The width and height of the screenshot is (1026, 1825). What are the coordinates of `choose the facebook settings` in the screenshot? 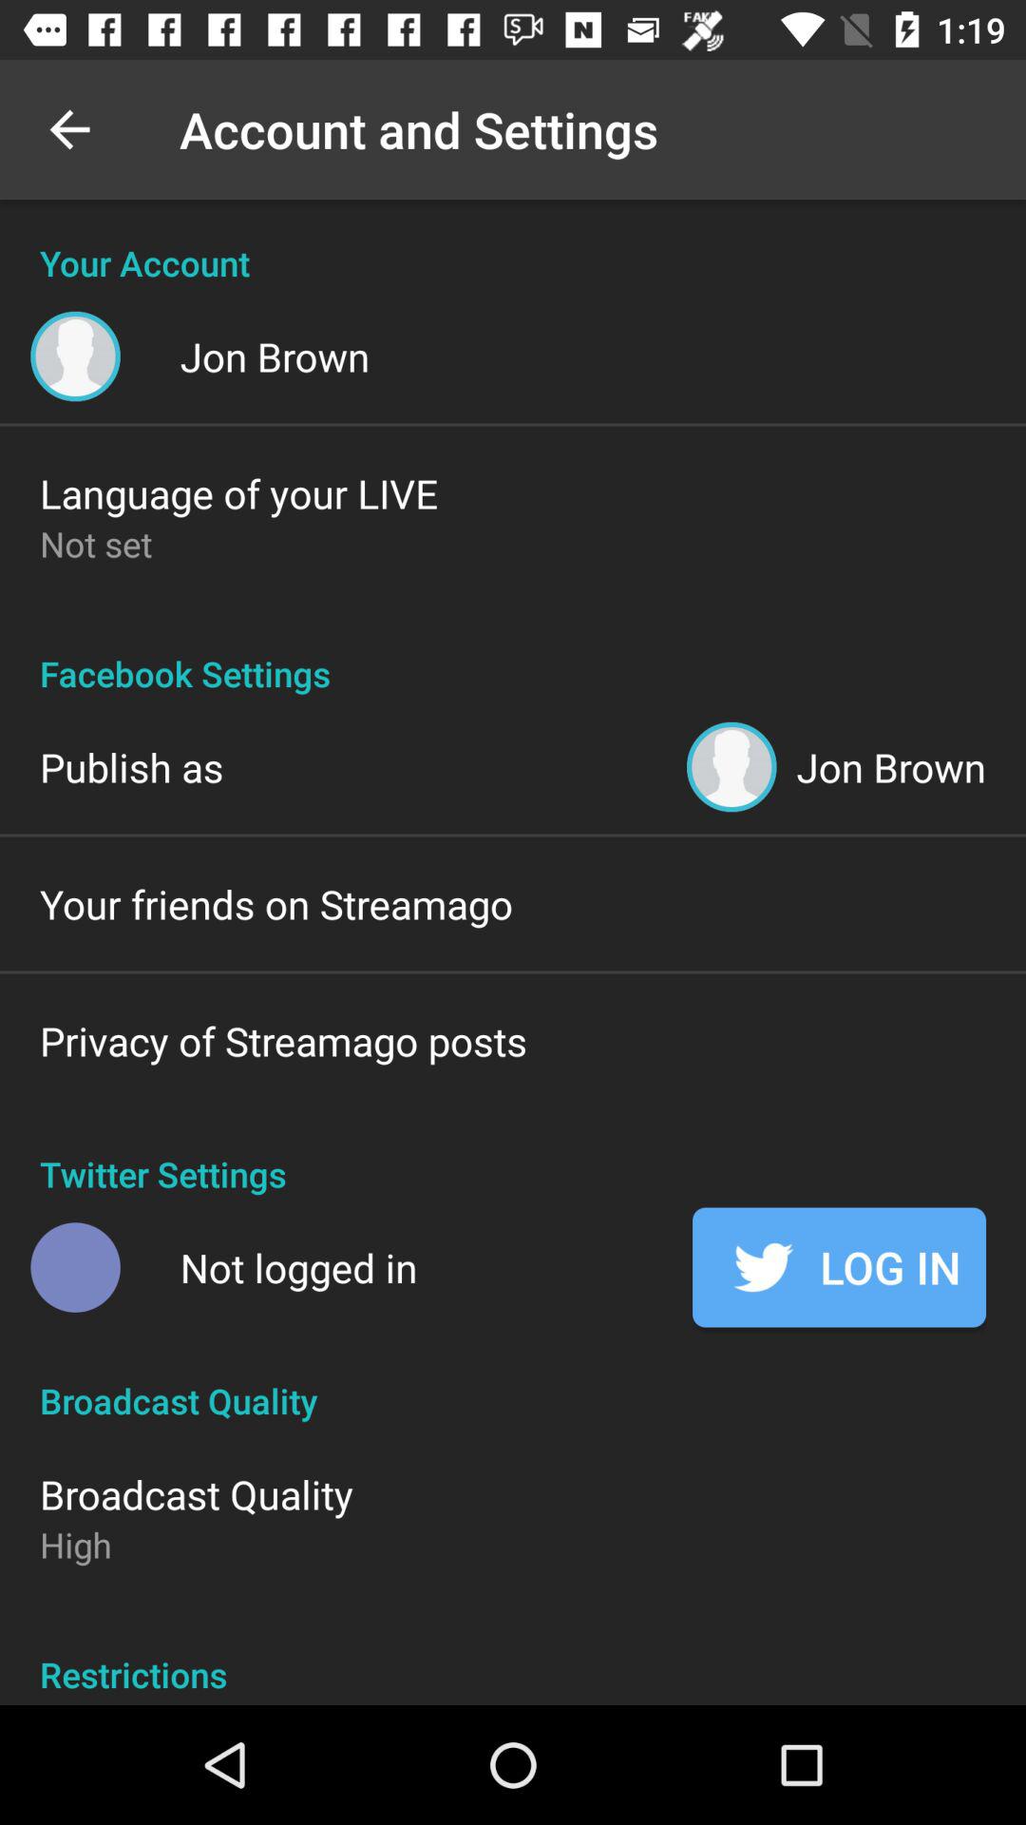 It's located at (513, 653).